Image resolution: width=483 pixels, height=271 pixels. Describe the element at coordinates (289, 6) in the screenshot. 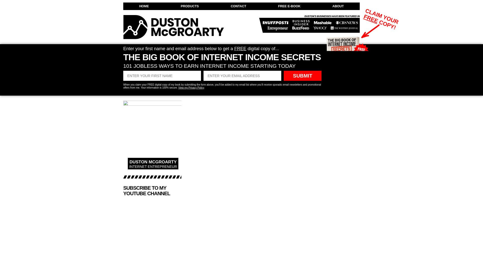

I see `FREE E-BOOK` at that location.